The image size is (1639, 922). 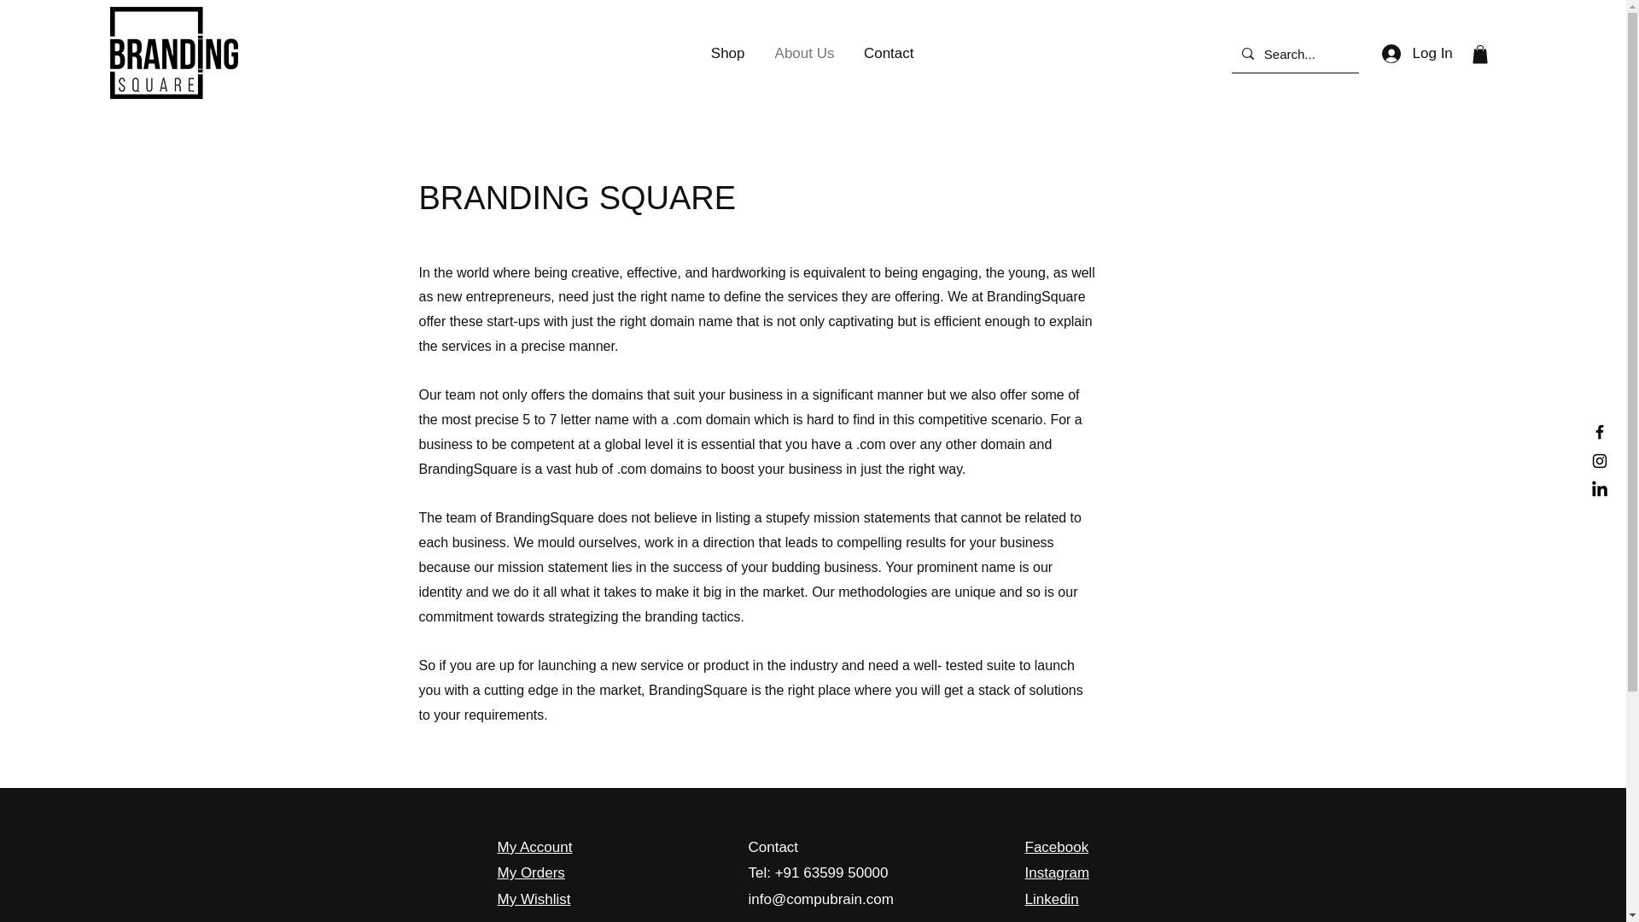 What do you see at coordinates (1057, 872) in the screenshot?
I see `Instagram` at bounding box center [1057, 872].